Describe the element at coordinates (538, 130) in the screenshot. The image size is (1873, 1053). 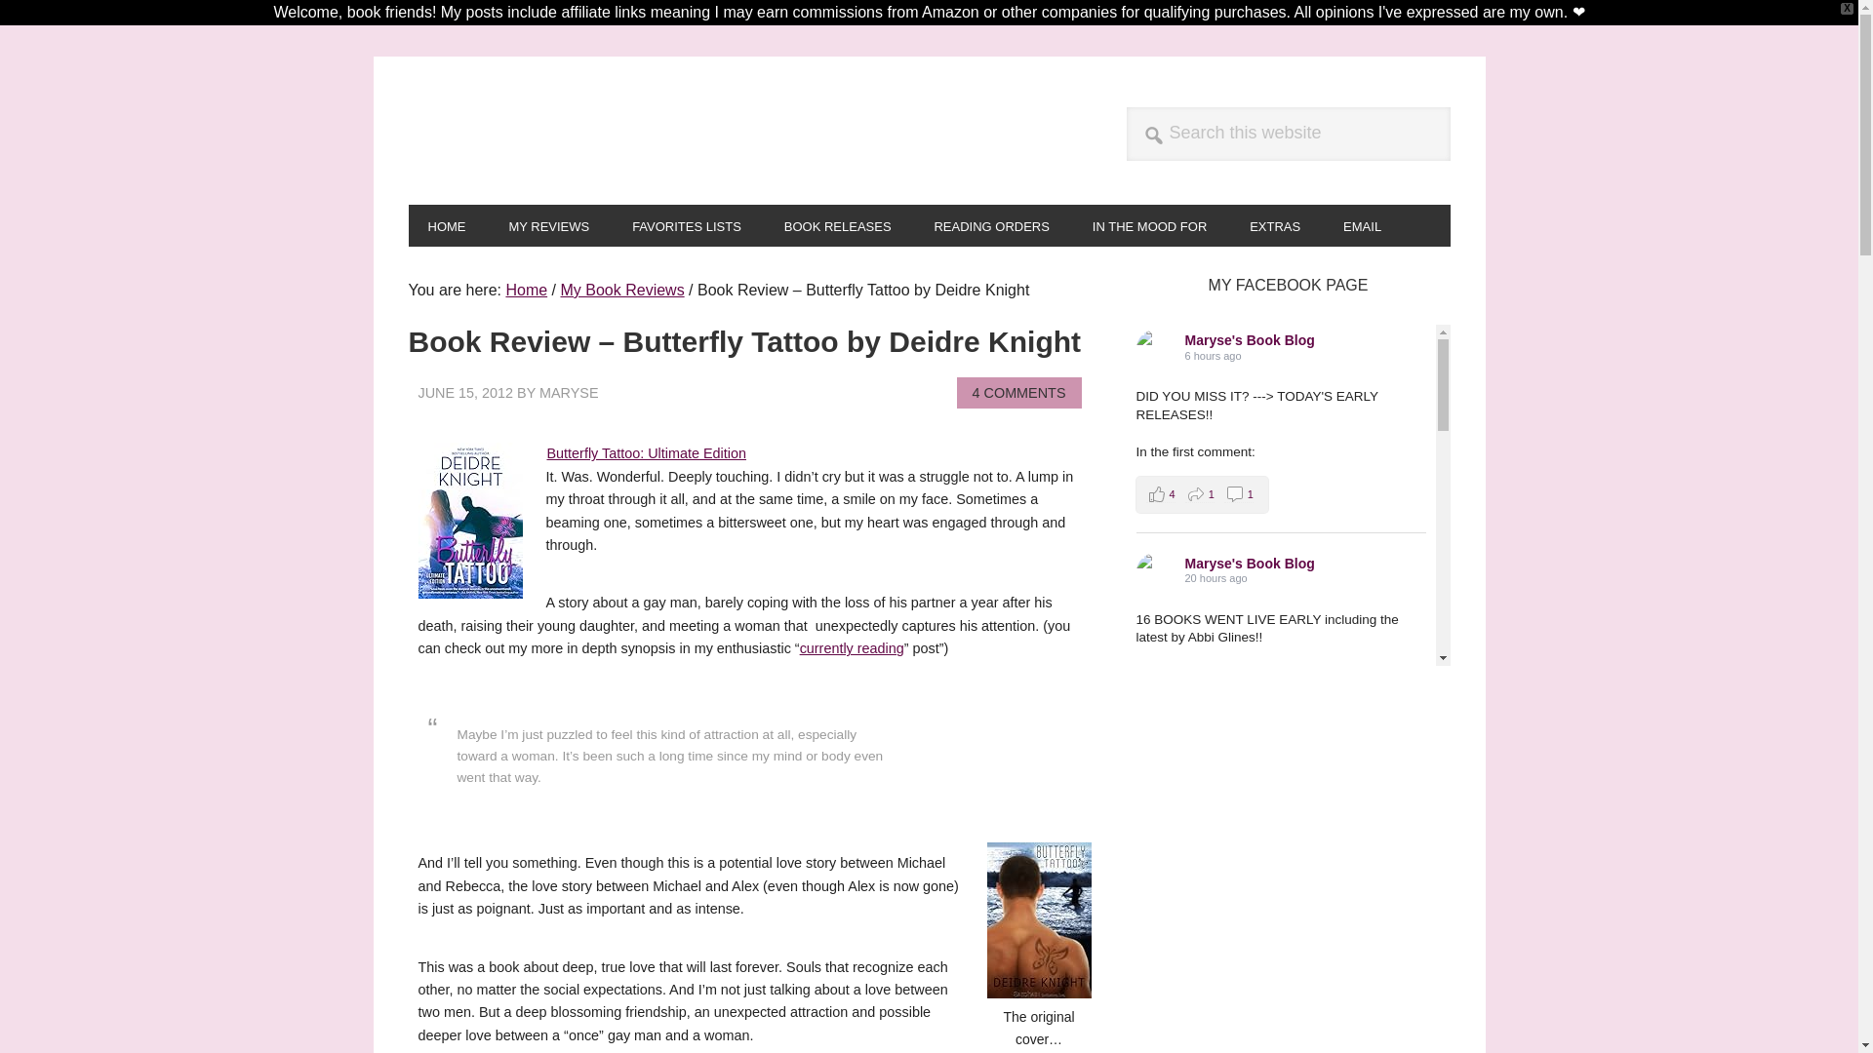
I see `MARYSE'S BOOK BLOG` at that location.